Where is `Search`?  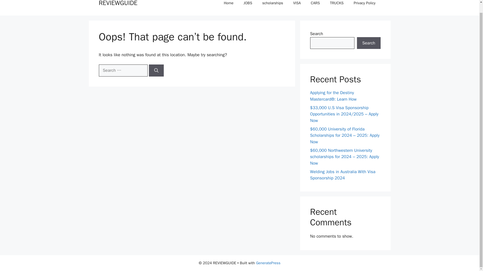 Search is located at coordinates (369, 43).